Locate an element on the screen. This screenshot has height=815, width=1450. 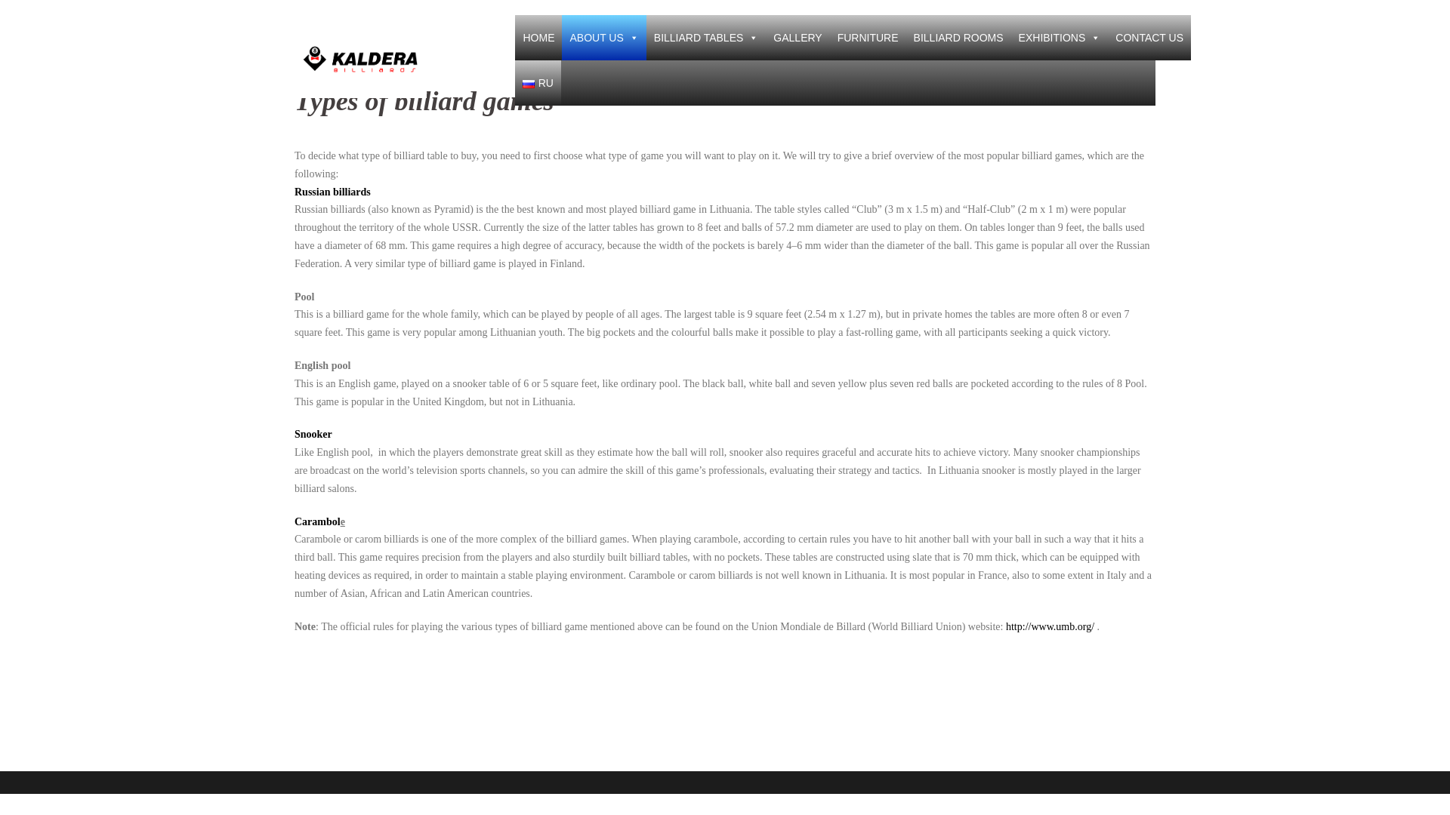
CONTACT US is located at coordinates (1149, 38).